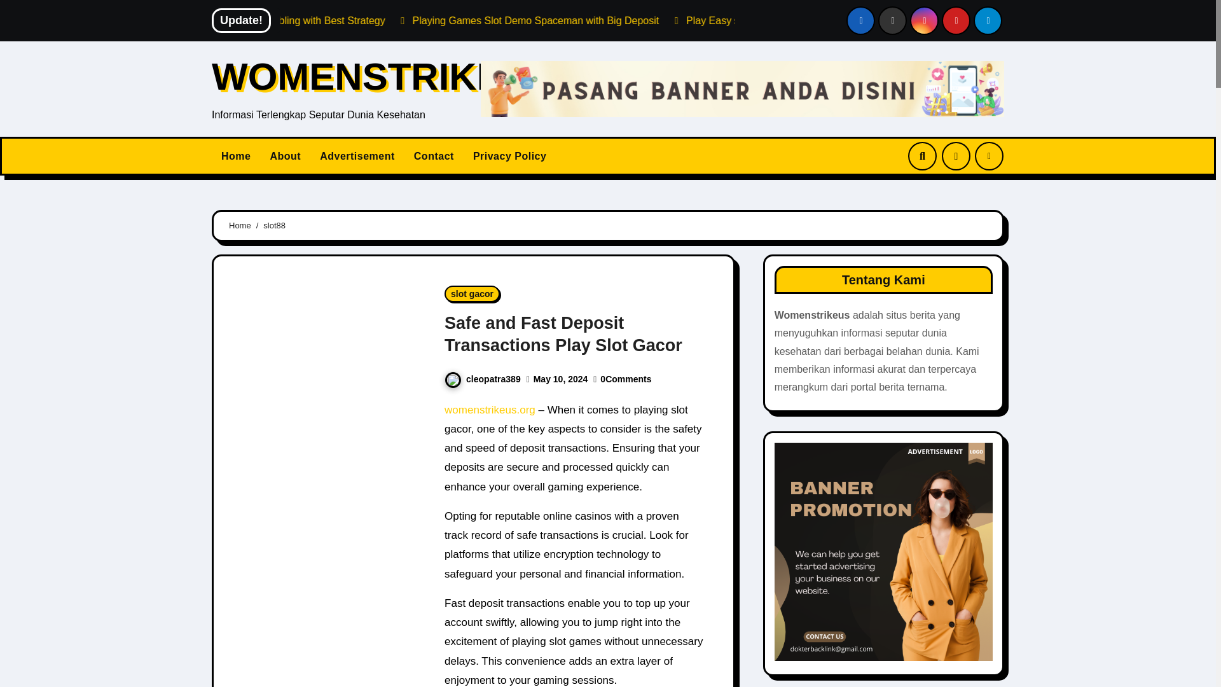 This screenshot has width=1221, height=687. I want to click on How to Play Real Money Slot Dana Gambling with Best Strategy, so click(368, 20).